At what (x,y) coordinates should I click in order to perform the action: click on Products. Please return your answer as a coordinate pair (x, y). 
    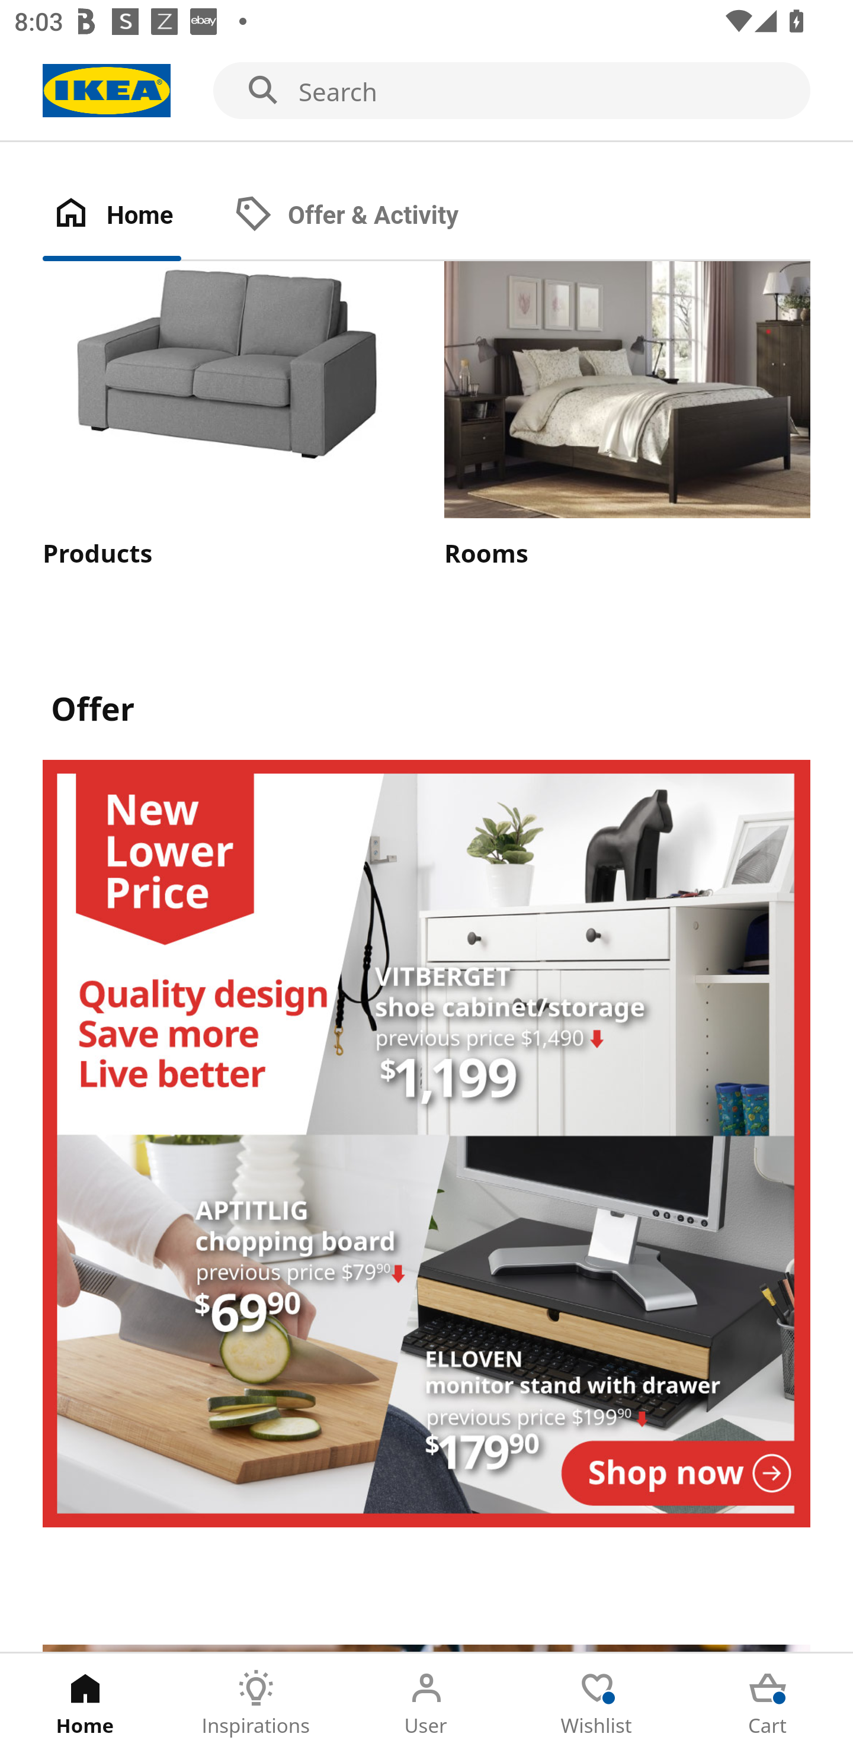
    Looking at the image, I should click on (225, 416).